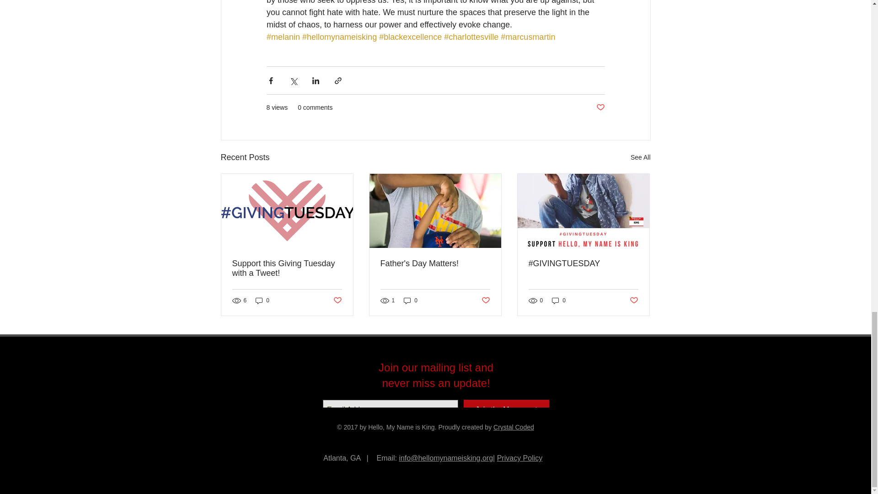  I want to click on Support this Giving Tuesday with a Tweet!, so click(287, 268).